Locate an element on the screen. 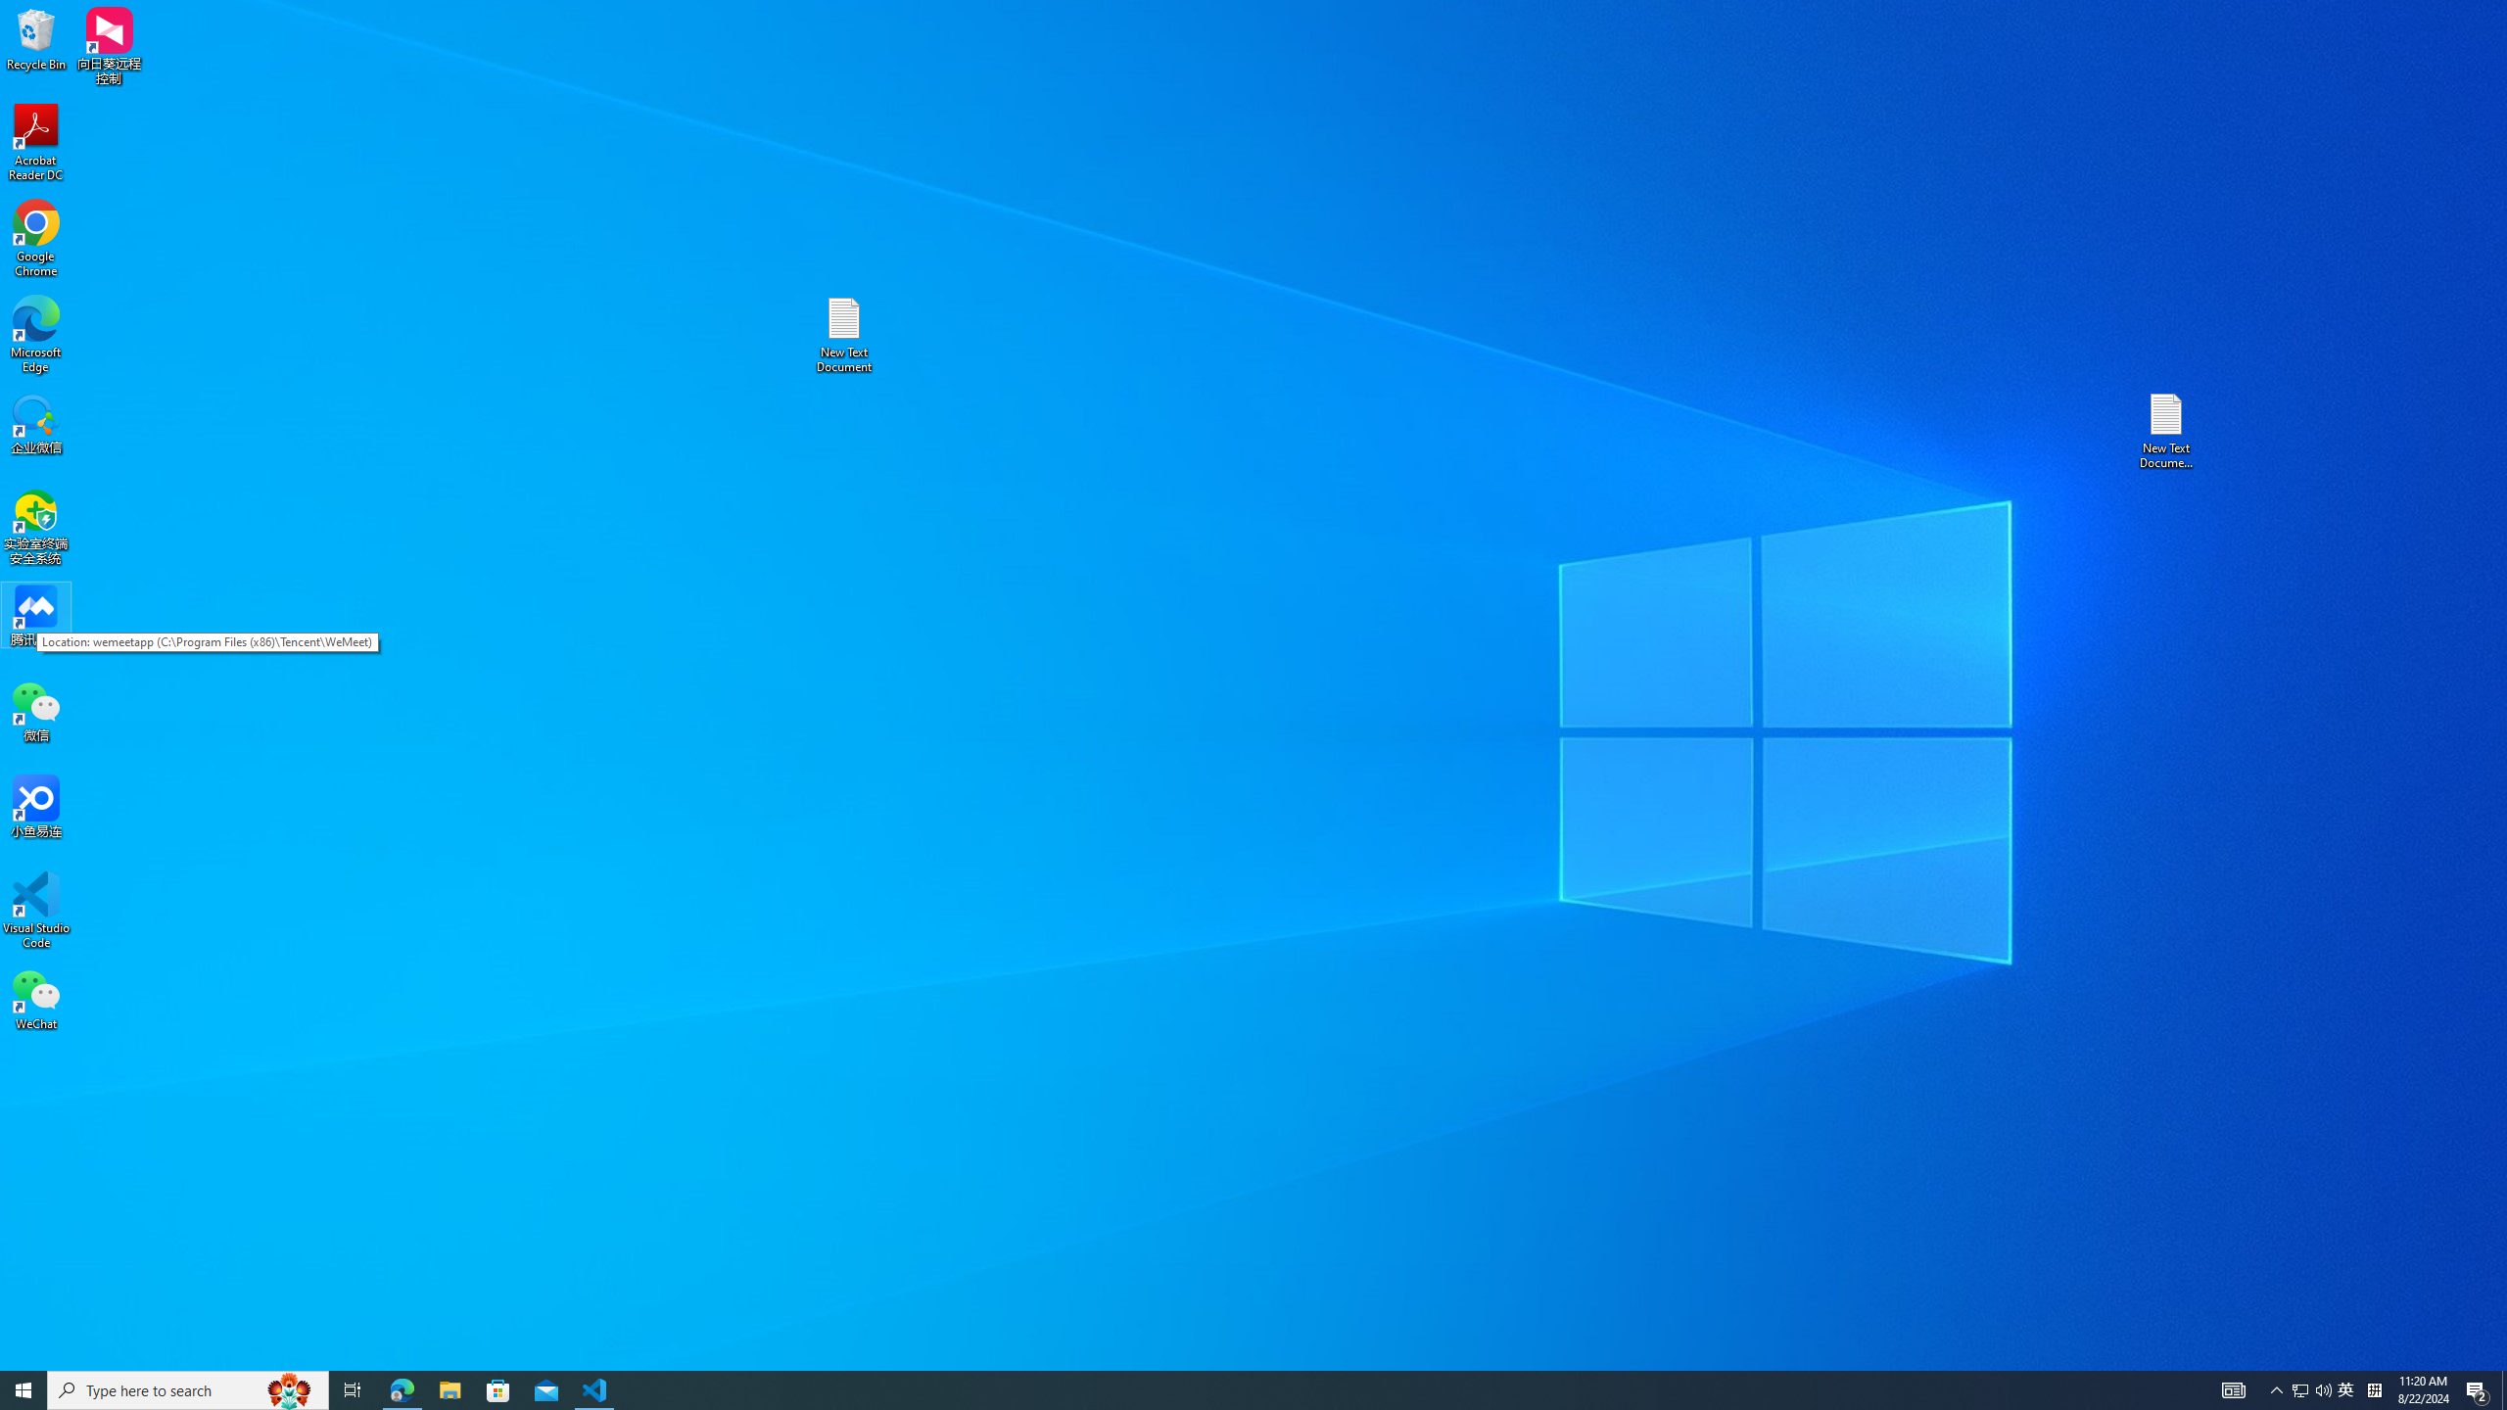  Recycle Bin is located at coordinates (843, 335).